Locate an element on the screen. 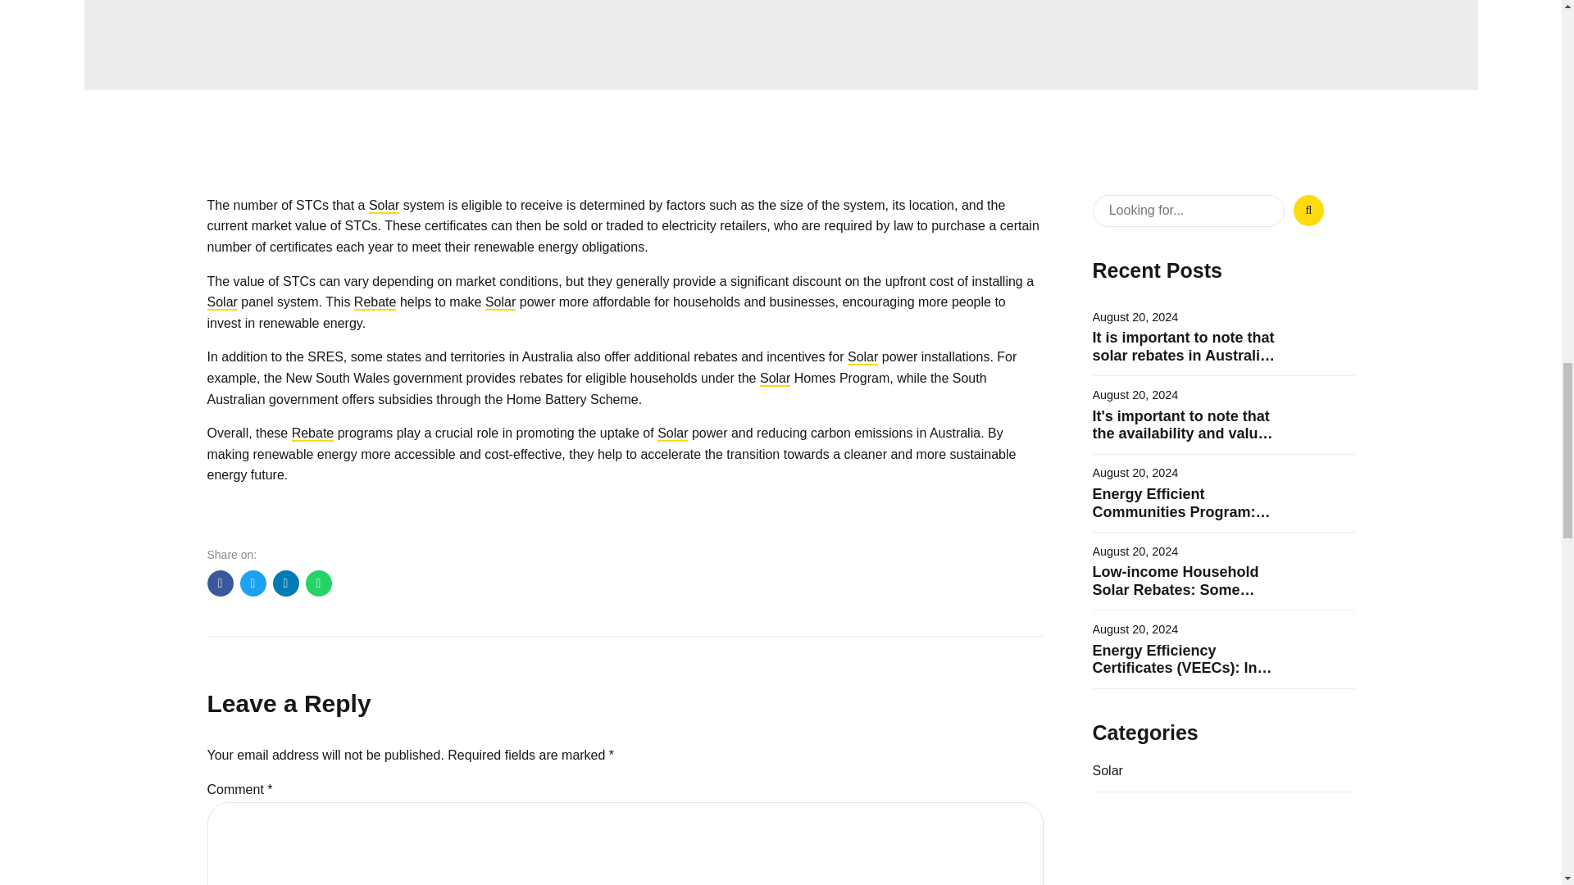 Image resolution: width=1574 pixels, height=885 pixels. Solar is located at coordinates (775, 377).